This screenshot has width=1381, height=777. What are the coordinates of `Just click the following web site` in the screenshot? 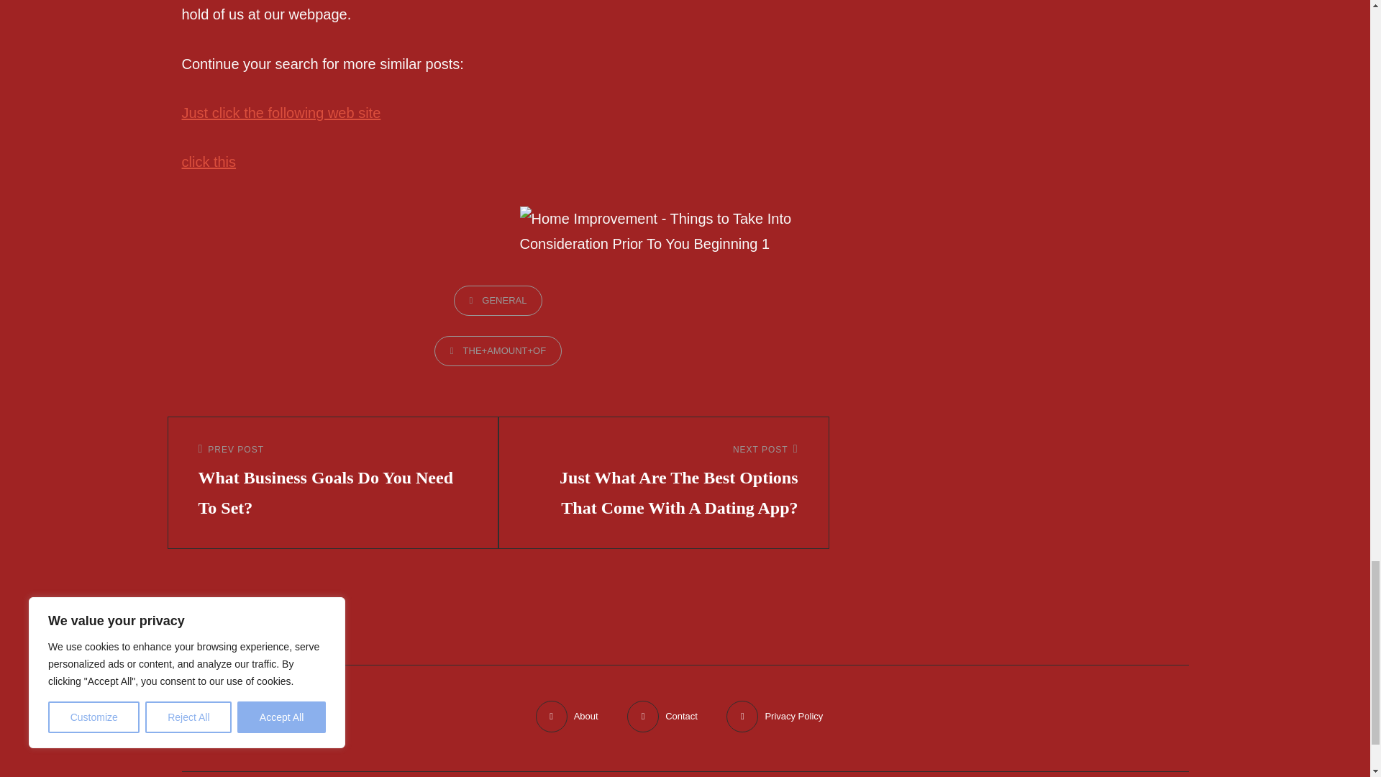 It's located at (281, 112).